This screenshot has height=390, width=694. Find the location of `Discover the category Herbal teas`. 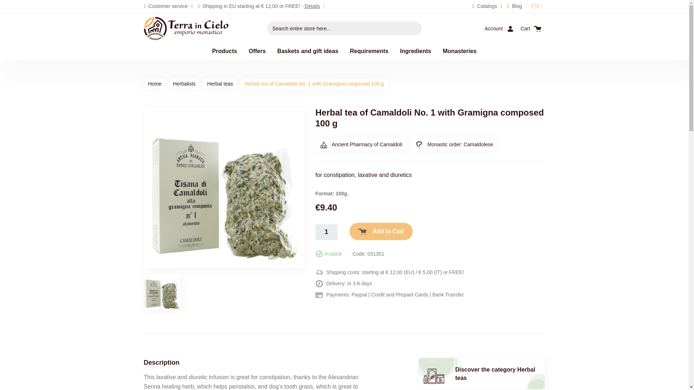

Discover the category Herbal teas is located at coordinates (481, 373).